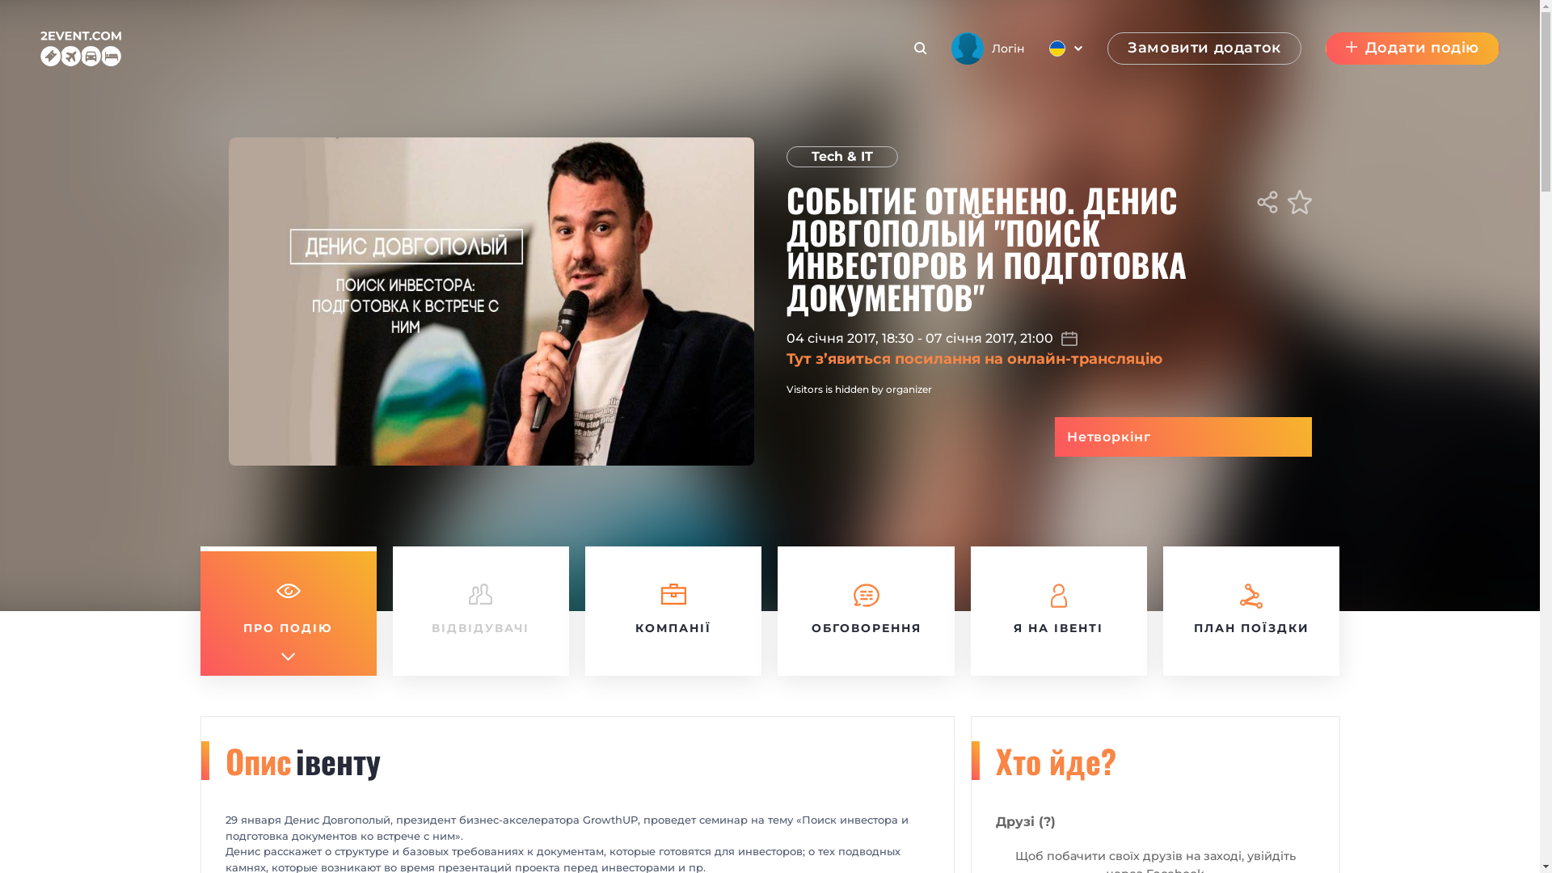 The image size is (1552, 873). What do you see at coordinates (841, 157) in the screenshot?
I see `Tech & IT` at bounding box center [841, 157].